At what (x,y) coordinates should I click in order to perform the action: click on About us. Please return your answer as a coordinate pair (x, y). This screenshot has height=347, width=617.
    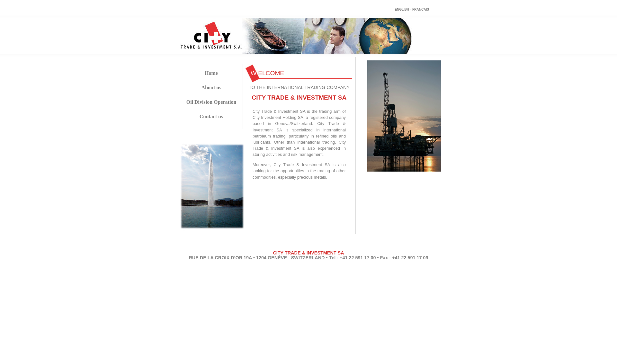
    Looking at the image, I should click on (211, 87).